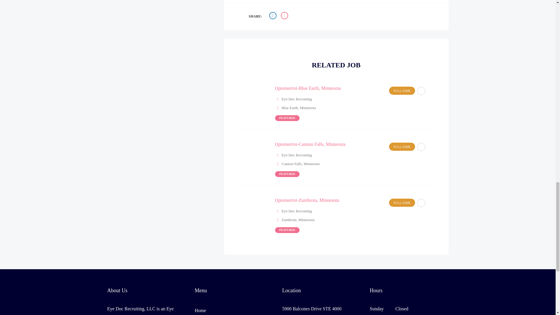  What do you see at coordinates (290, 107) in the screenshot?
I see `Blue Earth` at bounding box center [290, 107].